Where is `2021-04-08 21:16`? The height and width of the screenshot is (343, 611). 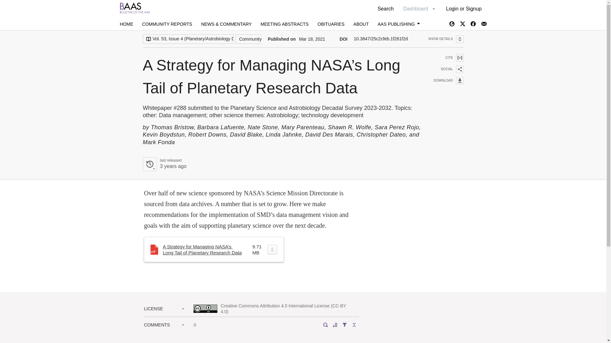
2021-04-08 21:16 is located at coordinates (173, 166).